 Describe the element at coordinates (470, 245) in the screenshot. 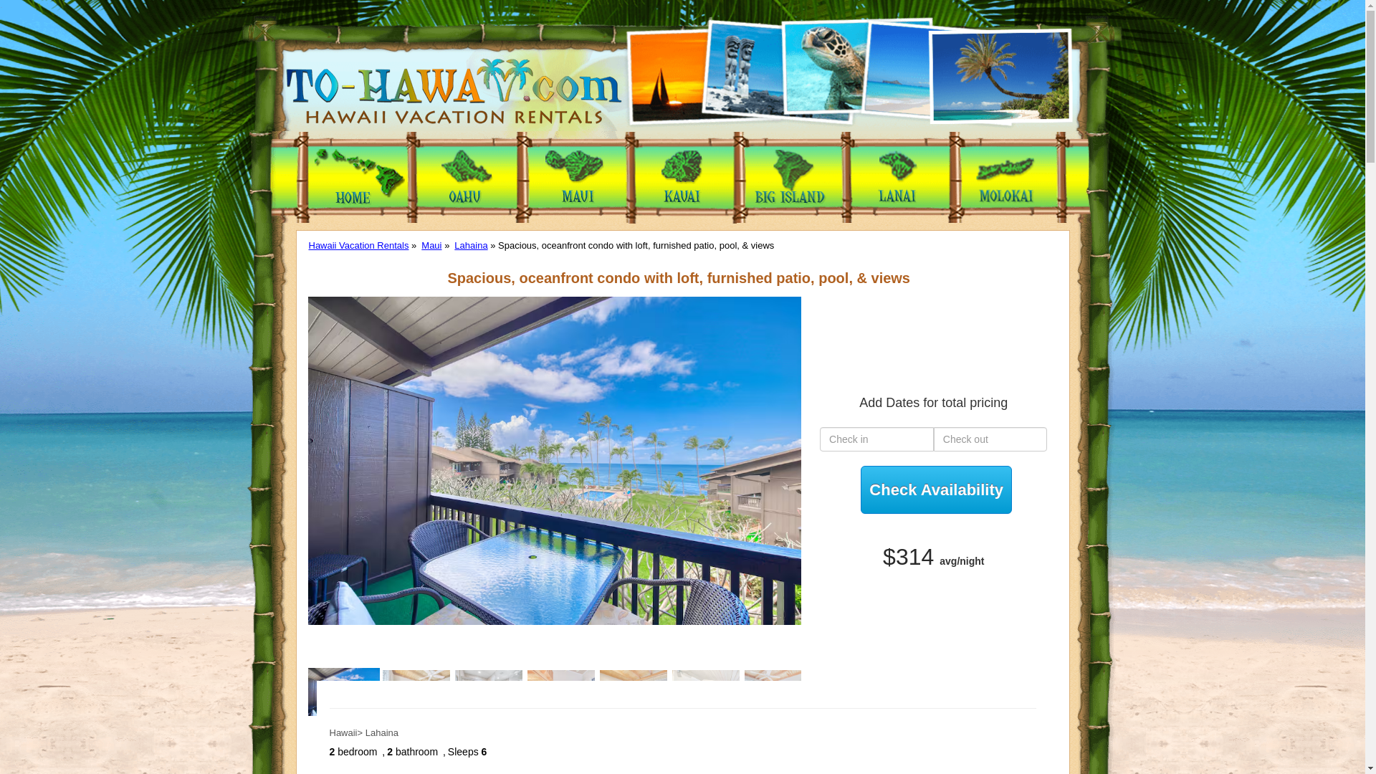

I see `Lahaina` at that location.